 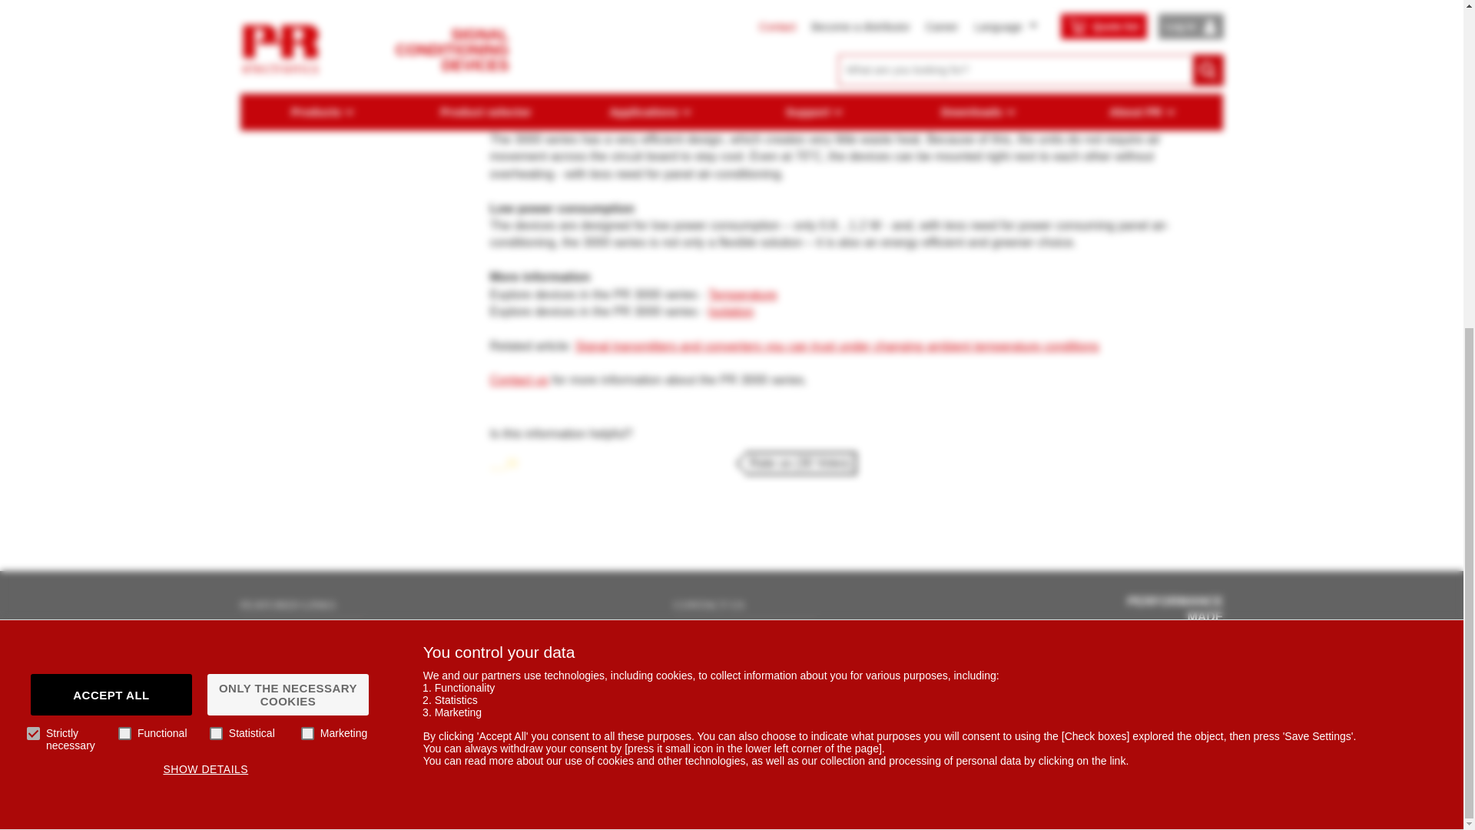 I want to click on ABOUT COOKIES, so click(x=274, y=316).